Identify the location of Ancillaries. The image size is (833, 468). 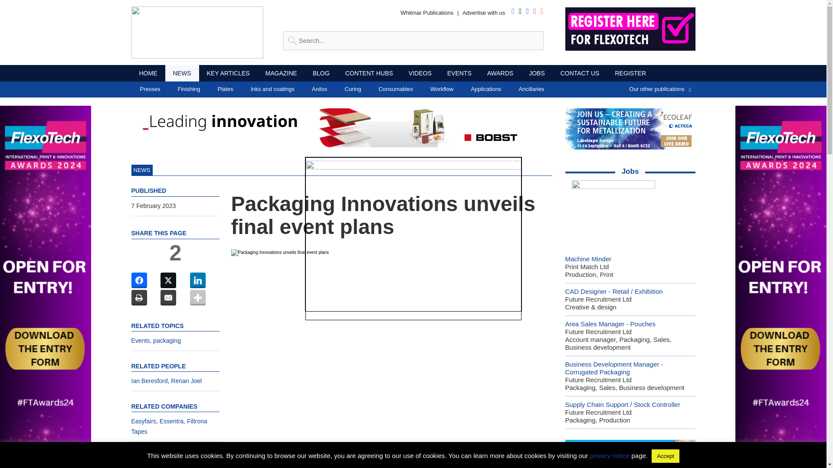
(531, 89).